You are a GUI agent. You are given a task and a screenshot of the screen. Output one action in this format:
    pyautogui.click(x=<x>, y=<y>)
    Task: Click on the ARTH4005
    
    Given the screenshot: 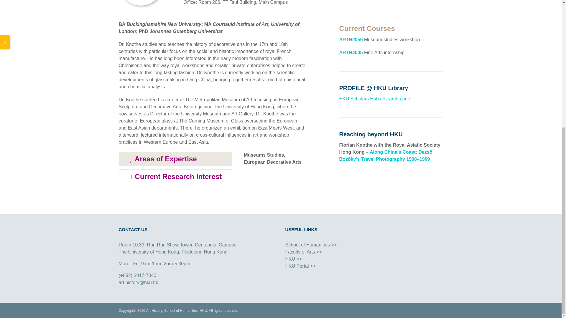 What is the action you would take?
    pyautogui.click(x=351, y=52)
    